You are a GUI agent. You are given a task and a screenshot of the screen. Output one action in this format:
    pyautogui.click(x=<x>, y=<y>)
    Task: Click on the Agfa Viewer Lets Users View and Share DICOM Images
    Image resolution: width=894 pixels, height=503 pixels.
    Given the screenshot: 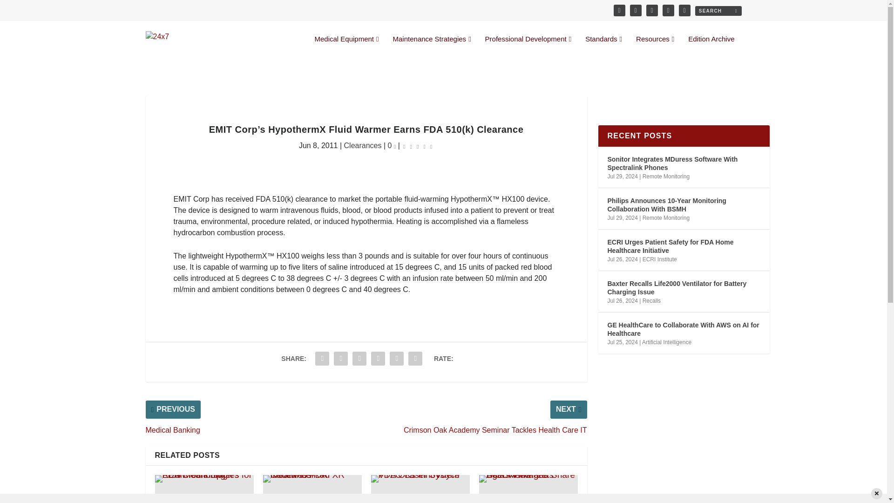 What is the action you would take?
    pyautogui.click(x=528, y=489)
    